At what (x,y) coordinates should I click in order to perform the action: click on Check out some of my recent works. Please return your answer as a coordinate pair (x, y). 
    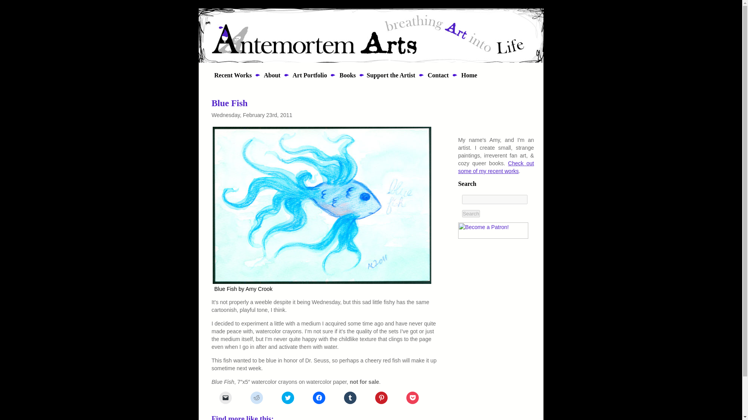
    Looking at the image, I should click on (496, 167).